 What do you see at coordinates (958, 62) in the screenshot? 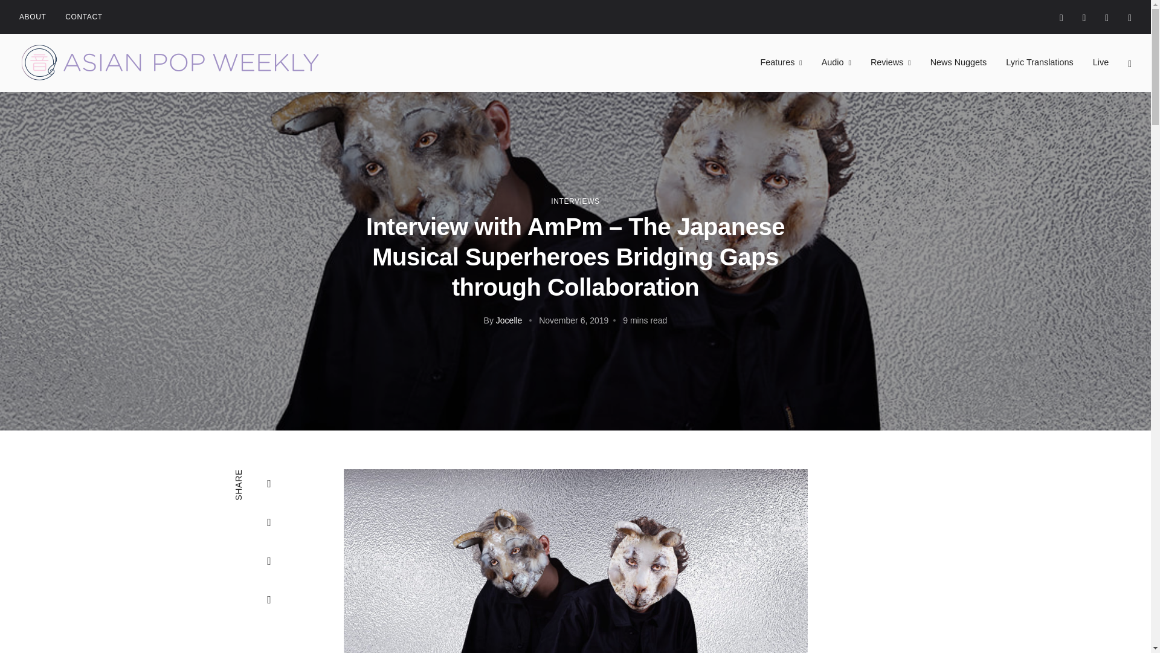
I see `News Nuggets` at bounding box center [958, 62].